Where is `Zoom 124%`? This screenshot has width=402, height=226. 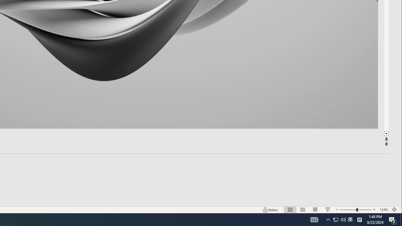
Zoom 124% is located at coordinates (384, 210).